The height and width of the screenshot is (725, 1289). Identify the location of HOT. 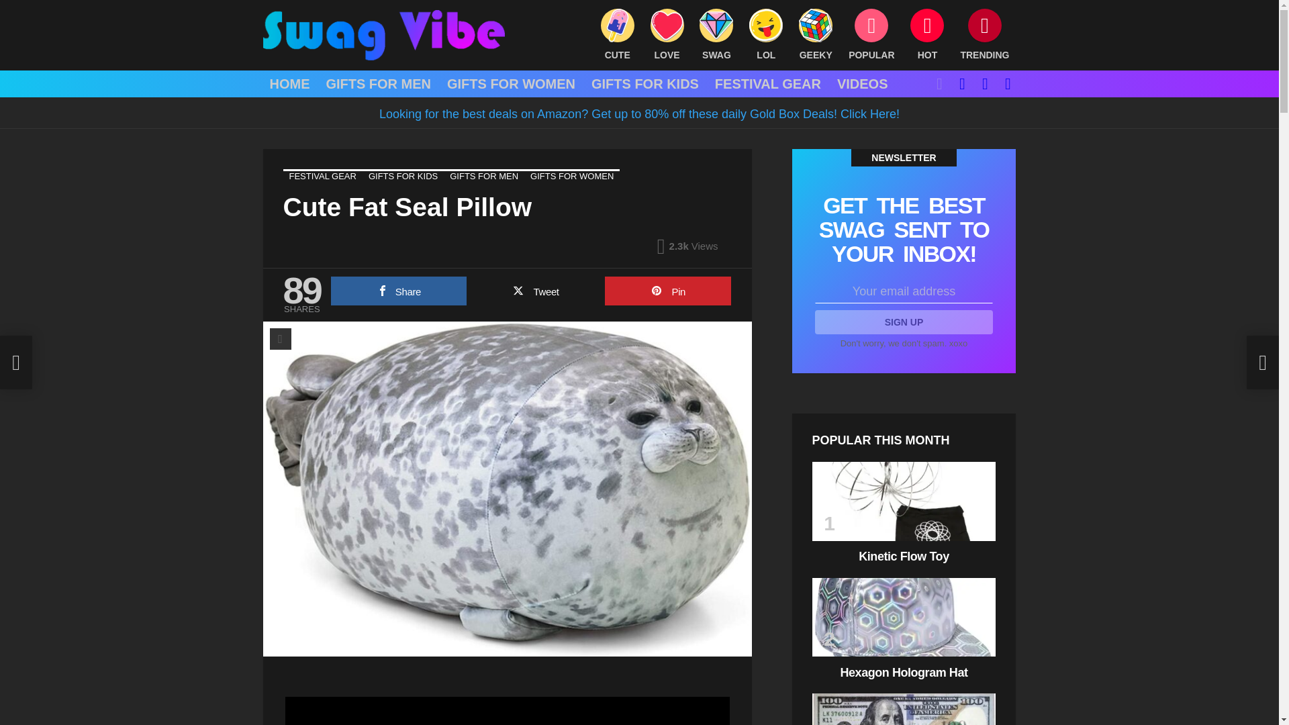
(926, 34).